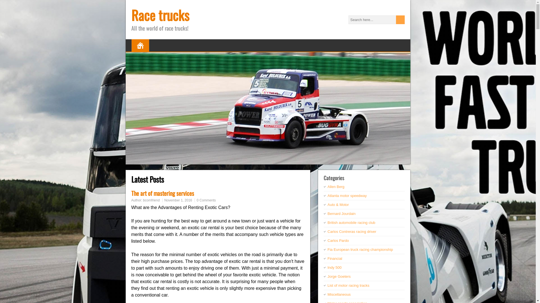  What do you see at coordinates (178, 200) in the screenshot?
I see `November 1, 2016` at bounding box center [178, 200].